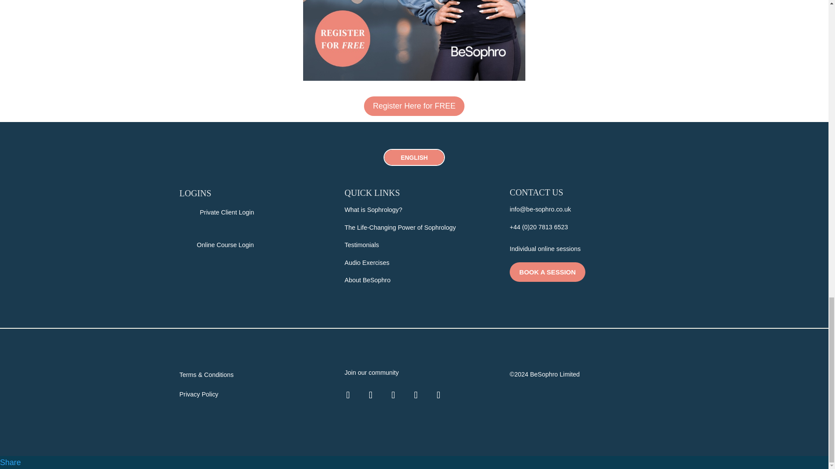  I want to click on ENGLISH, so click(414, 157).